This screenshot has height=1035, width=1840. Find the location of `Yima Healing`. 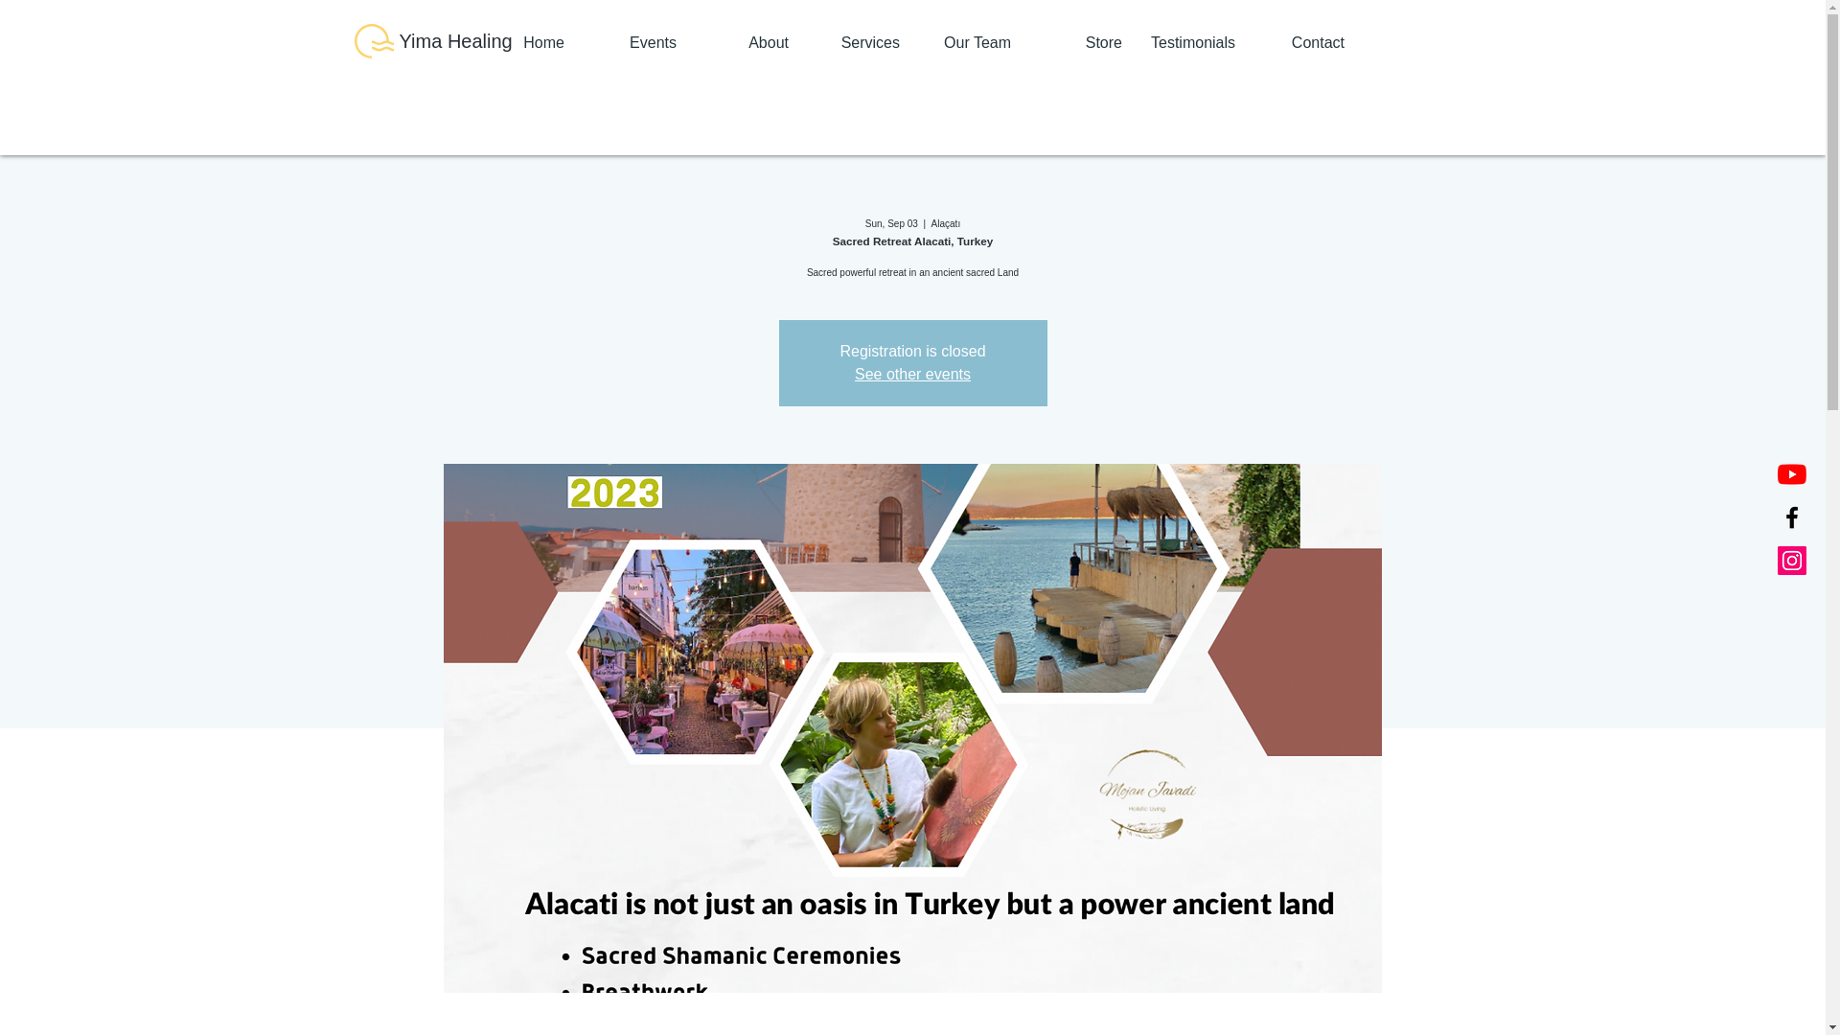

Yima Healing is located at coordinates (485, 40).